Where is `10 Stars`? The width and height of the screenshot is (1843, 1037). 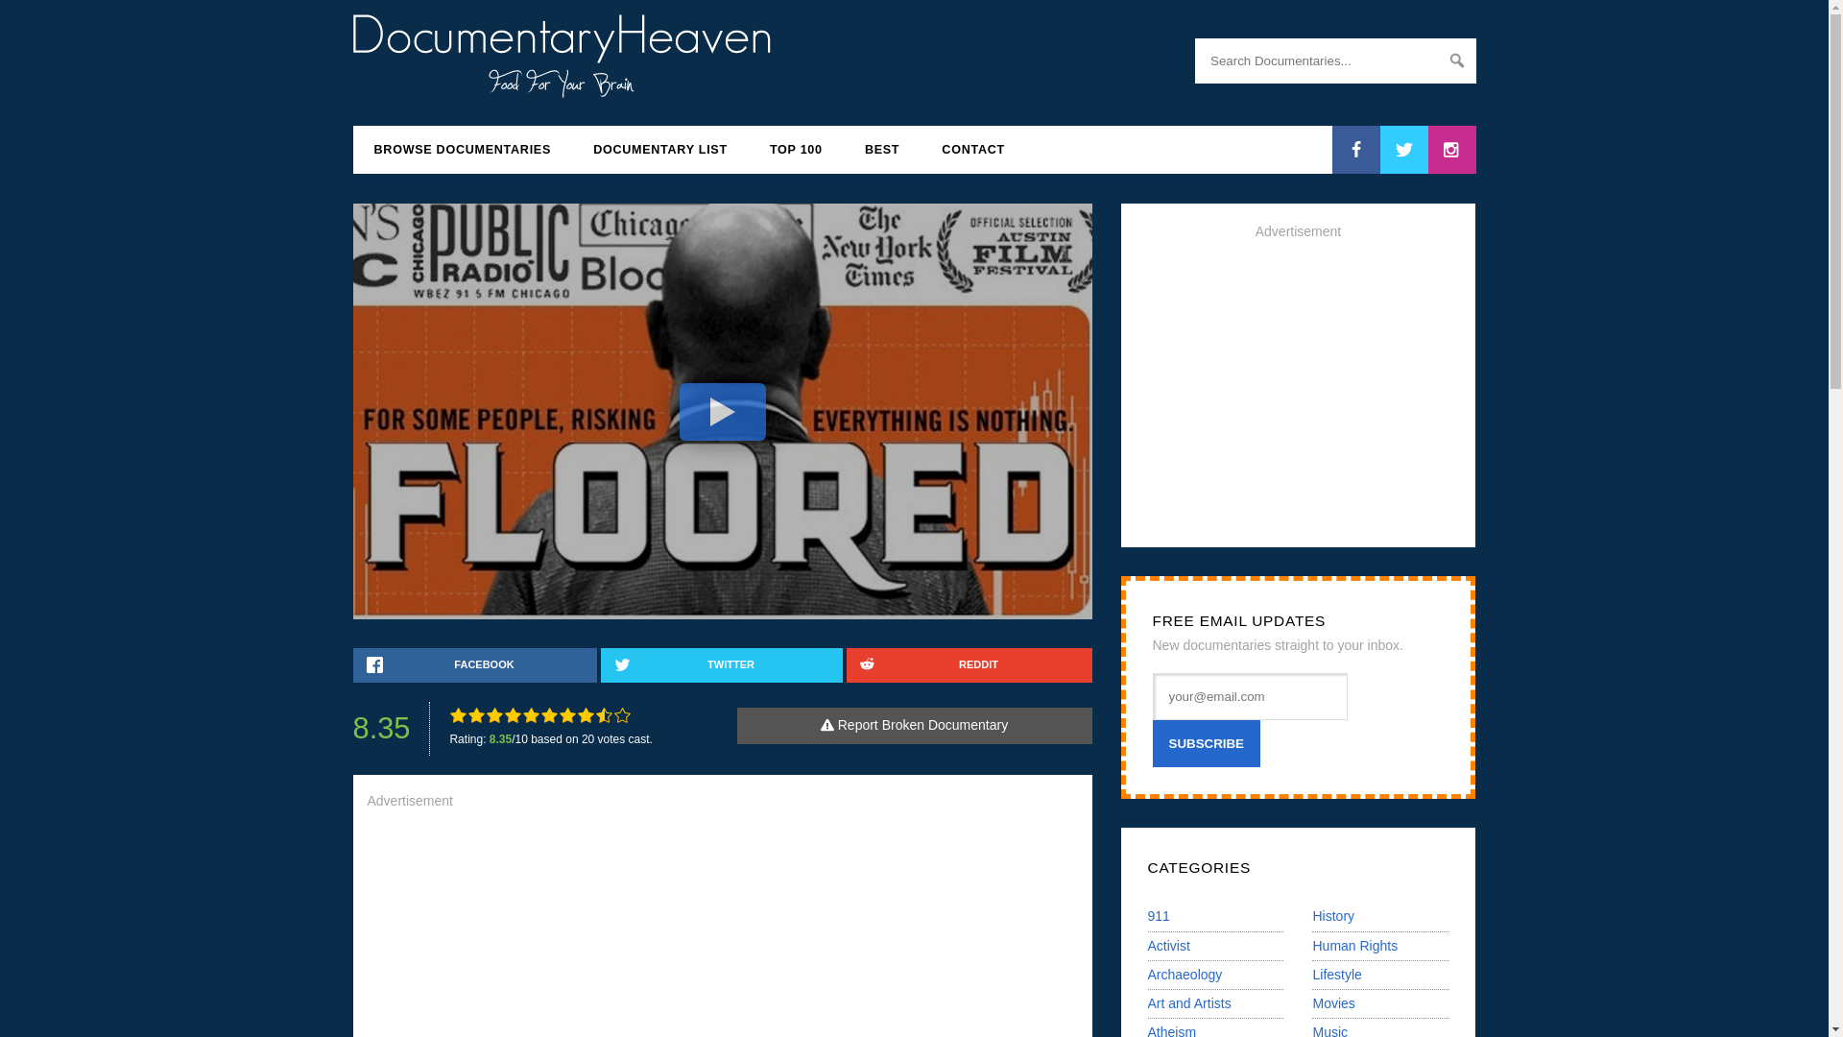 10 Stars is located at coordinates (622, 714).